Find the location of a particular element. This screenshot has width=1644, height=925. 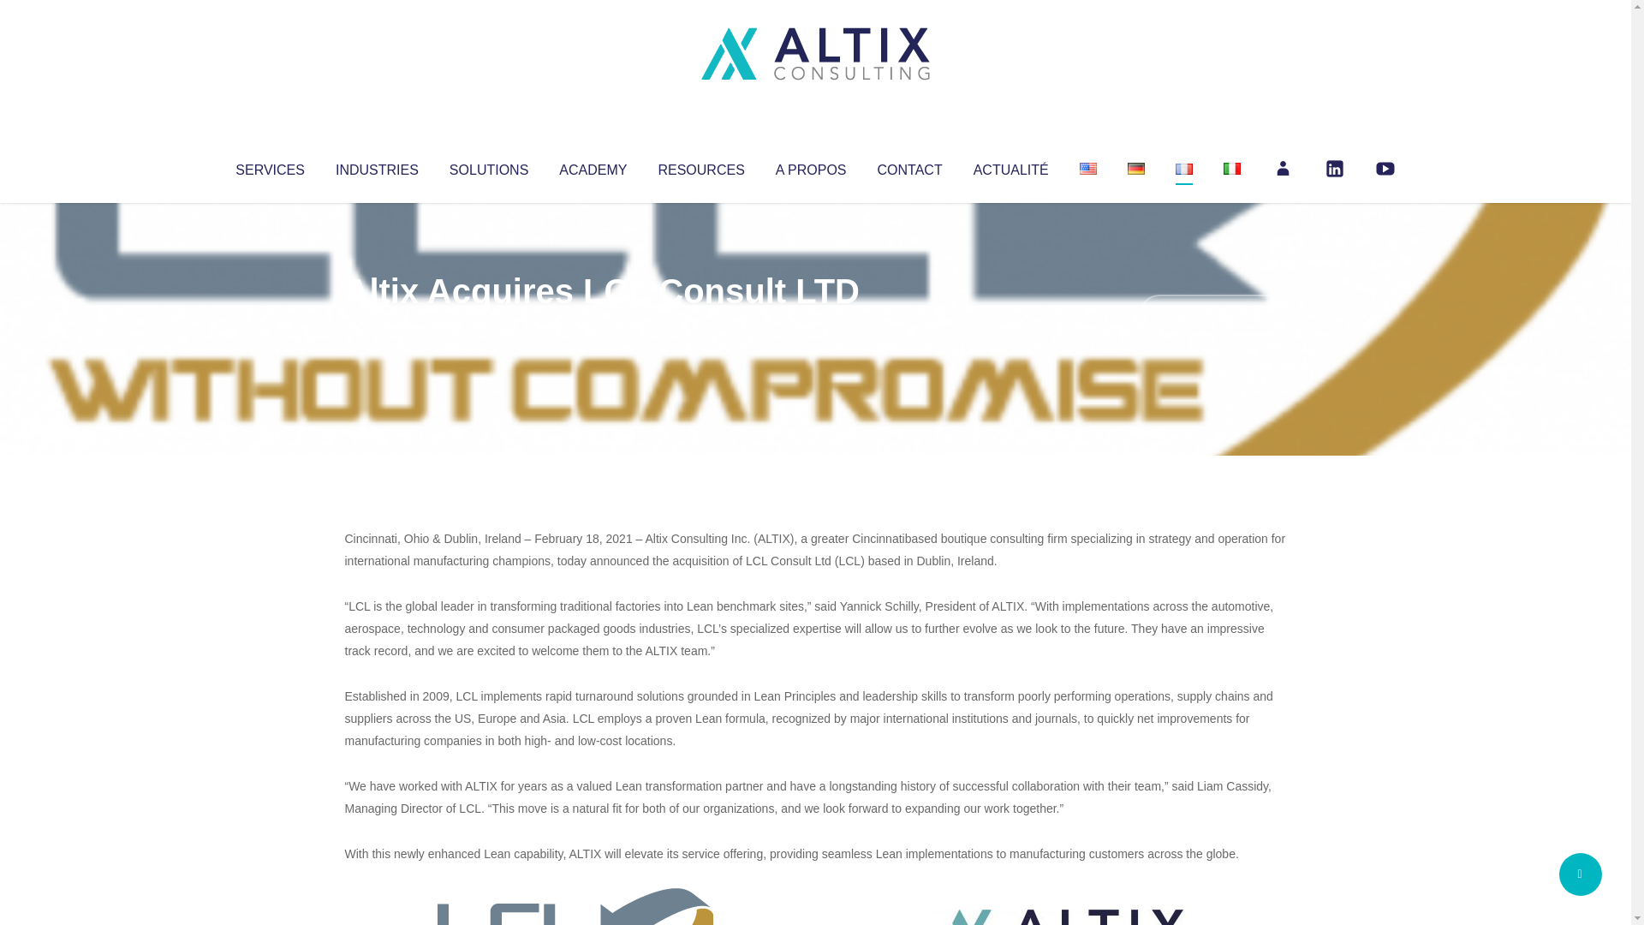

INDUSTRIES is located at coordinates (377, 166).